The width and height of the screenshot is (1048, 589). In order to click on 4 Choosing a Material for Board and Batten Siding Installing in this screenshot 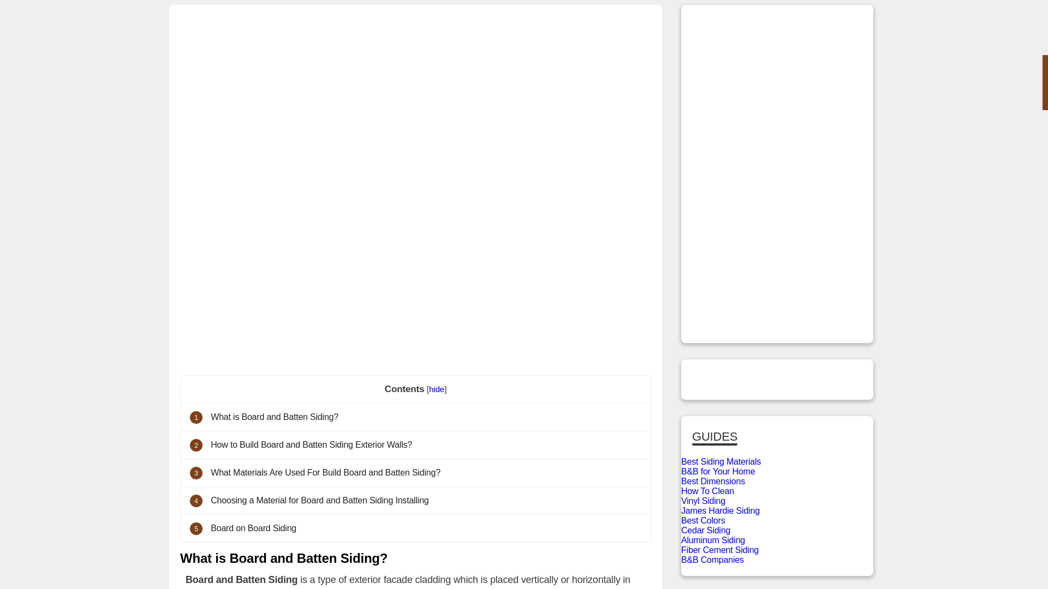, I will do `click(415, 500)`.